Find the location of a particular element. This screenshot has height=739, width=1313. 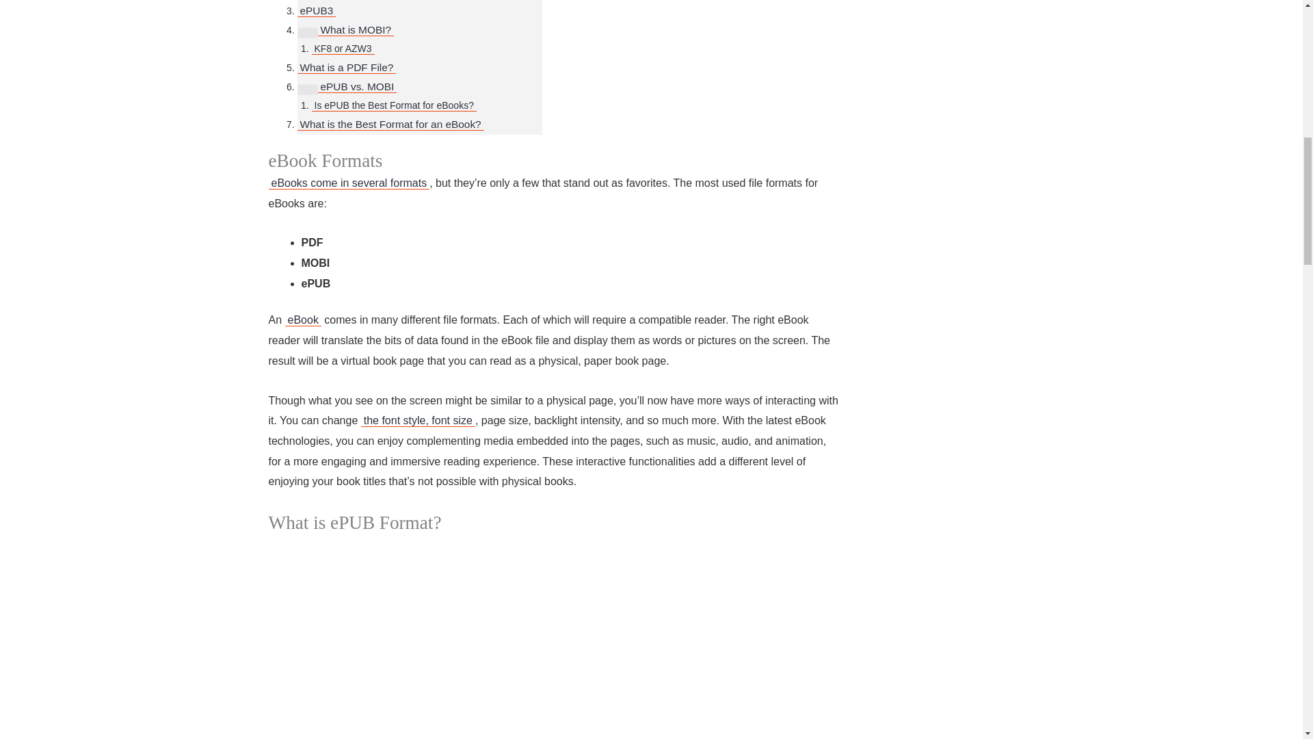

What is the Best Format for an eBook? is located at coordinates (390, 125).